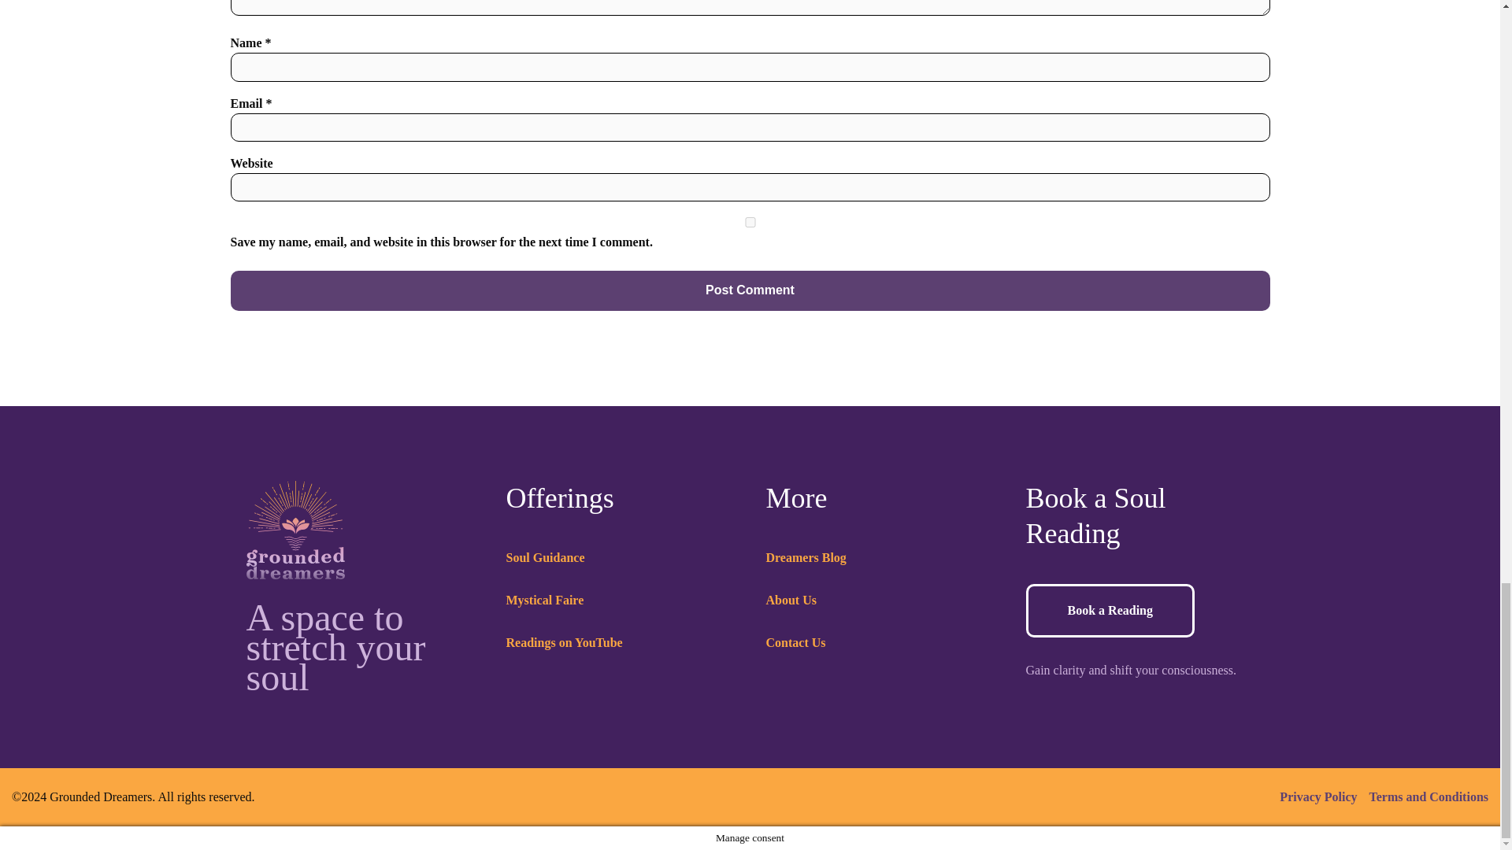 The width and height of the screenshot is (1512, 850). I want to click on Post Comment, so click(750, 290).